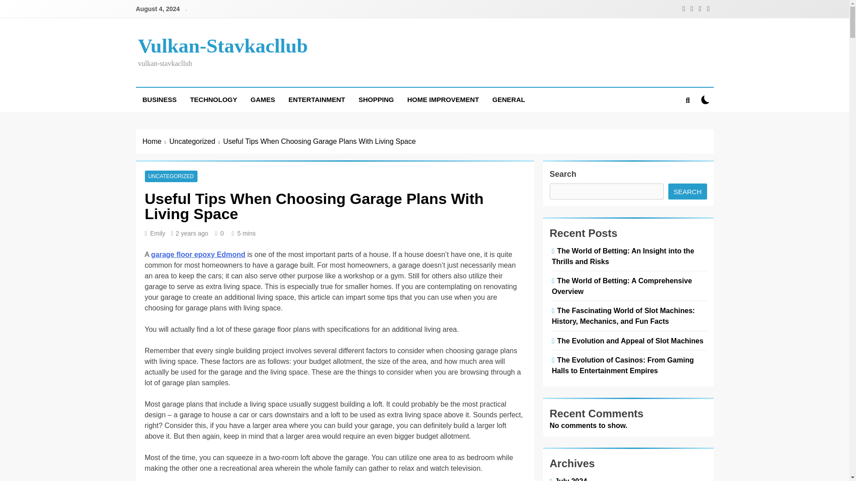 This screenshot has width=856, height=481. Describe the element at coordinates (623, 256) in the screenshot. I see `The World of Betting: An Insight into the Thrills and Risks` at that location.